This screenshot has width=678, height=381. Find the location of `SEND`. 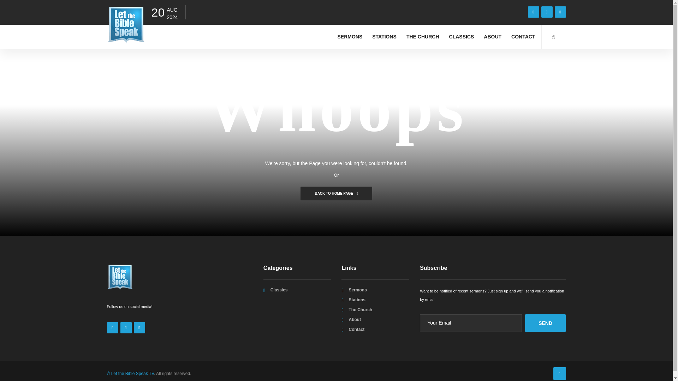

SEND is located at coordinates (545, 323).